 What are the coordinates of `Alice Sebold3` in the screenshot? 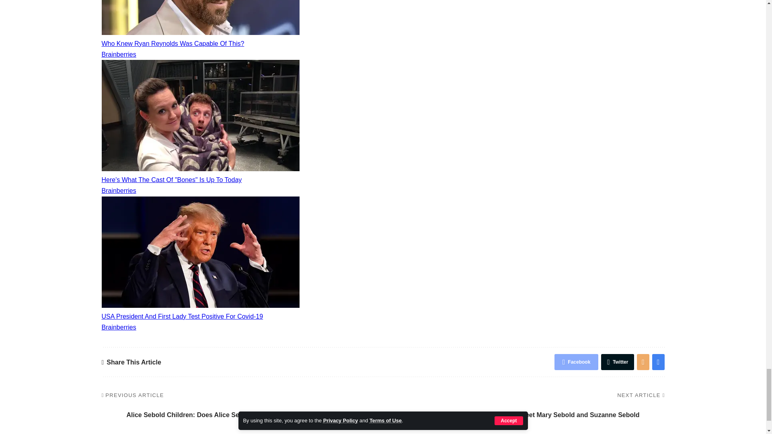 It's located at (654, 415).